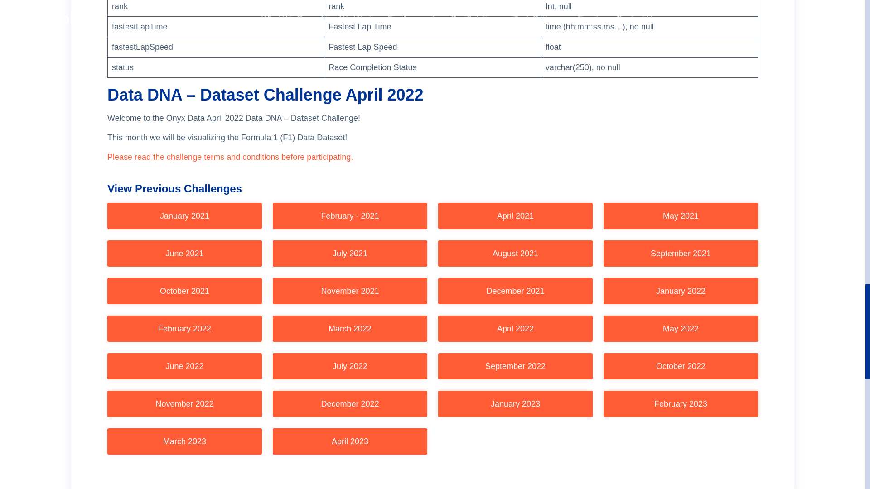  What do you see at coordinates (515, 328) in the screenshot?
I see `April 2022` at bounding box center [515, 328].